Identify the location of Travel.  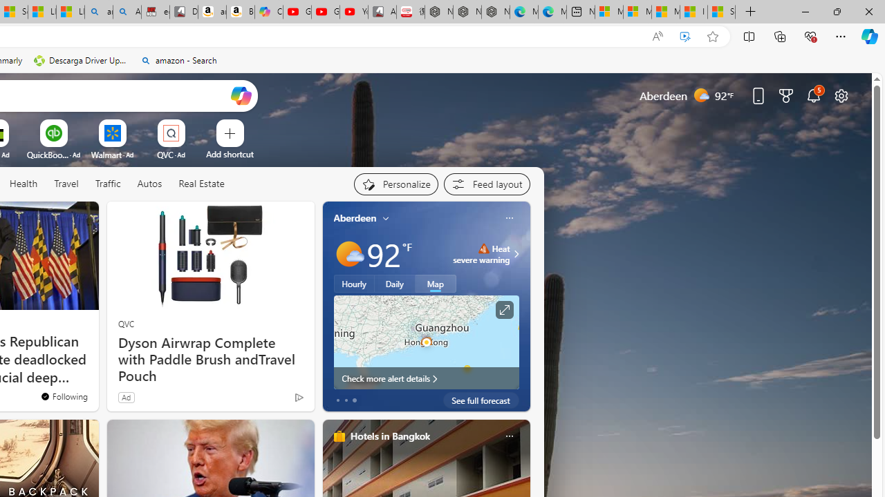
(66, 184).